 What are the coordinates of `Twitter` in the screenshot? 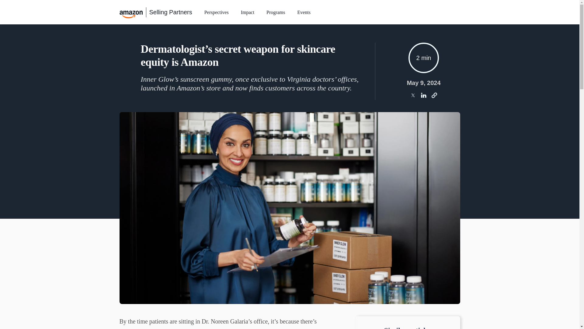 It's located at (413, 95).